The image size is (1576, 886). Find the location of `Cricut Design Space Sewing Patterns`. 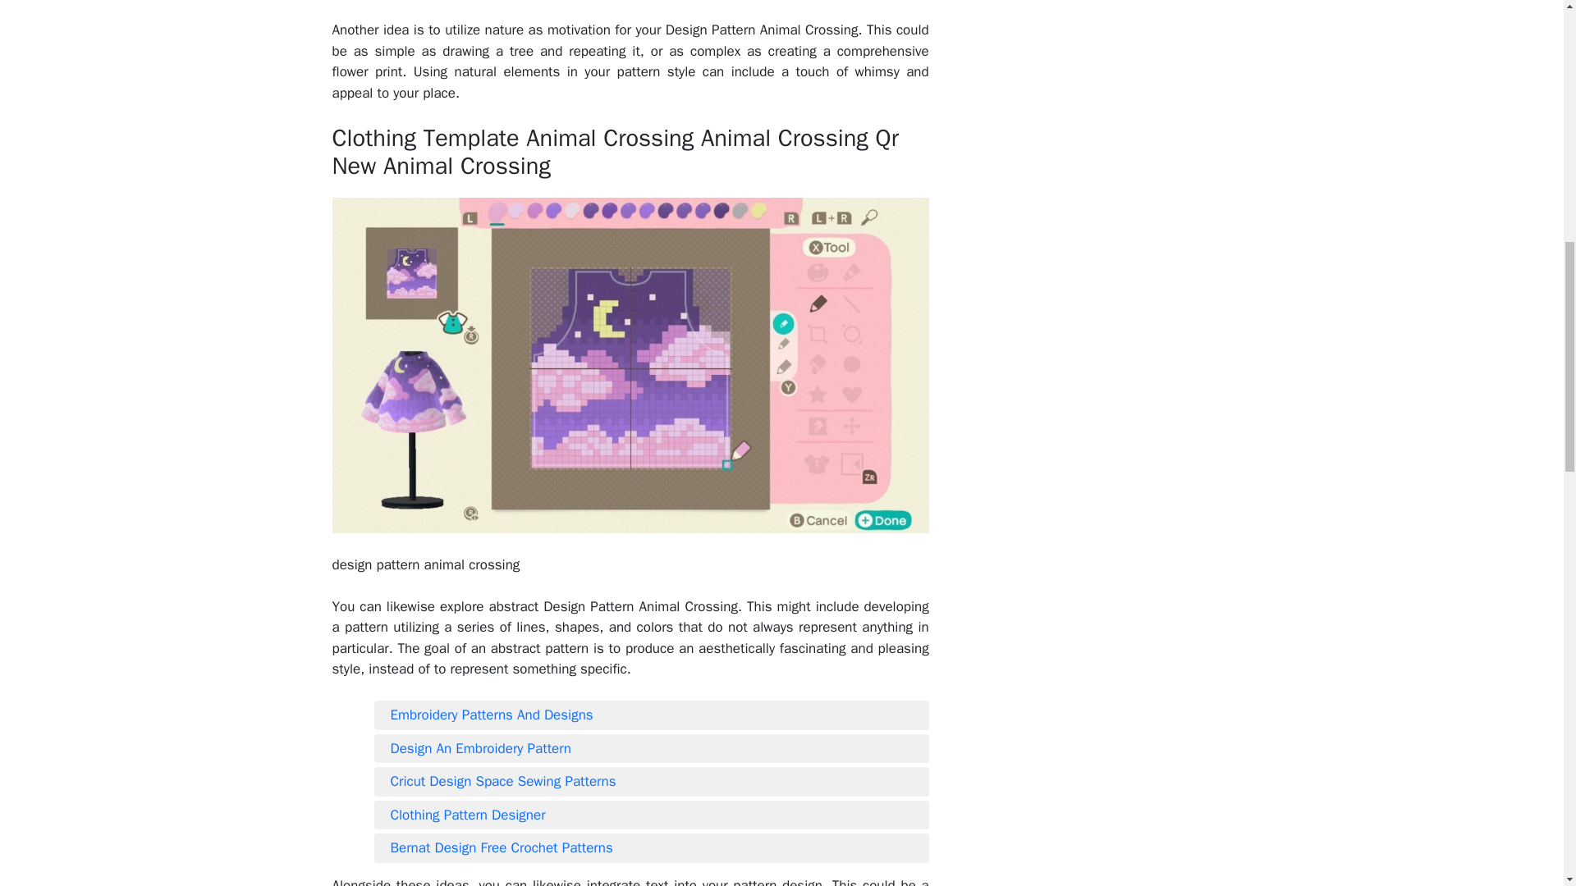

Cricut Design Space Sewing Patterns is located at coordinates (652, 781).